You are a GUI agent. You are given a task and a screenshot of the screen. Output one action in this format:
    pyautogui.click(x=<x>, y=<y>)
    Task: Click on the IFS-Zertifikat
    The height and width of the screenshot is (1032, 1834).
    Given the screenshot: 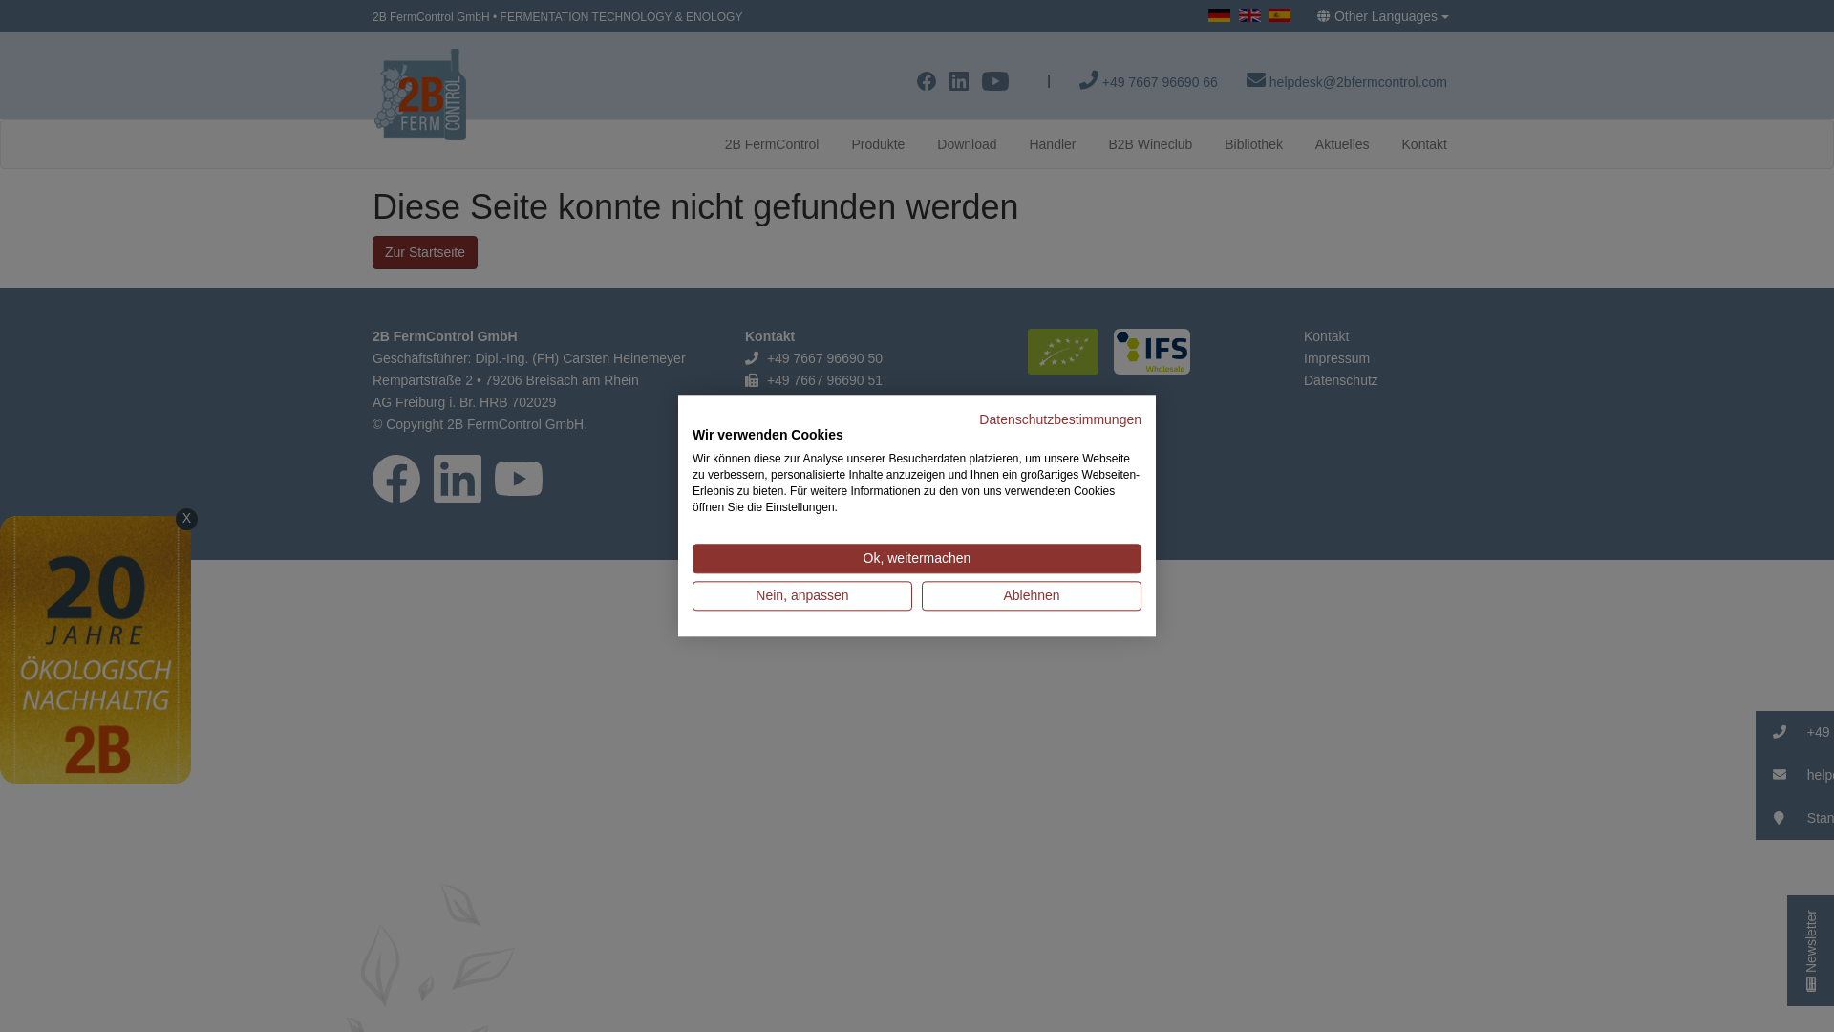 What is the action you would take?
    pyautogui.click(x=1157, y=355)
    